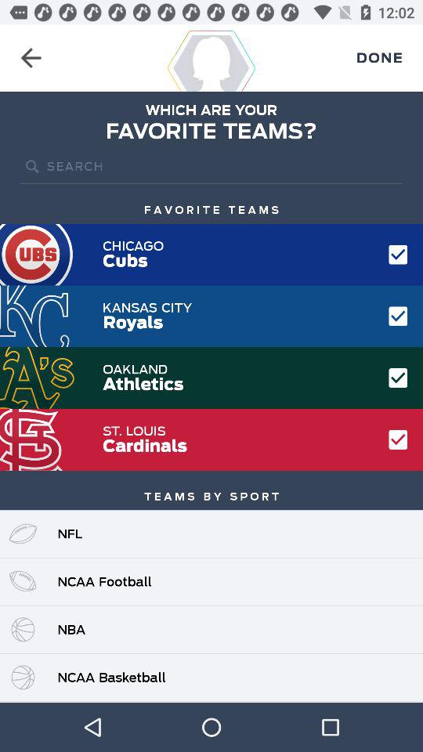 This screenshot has height=752, width=423. I want to click on go back, so click(31, 58).